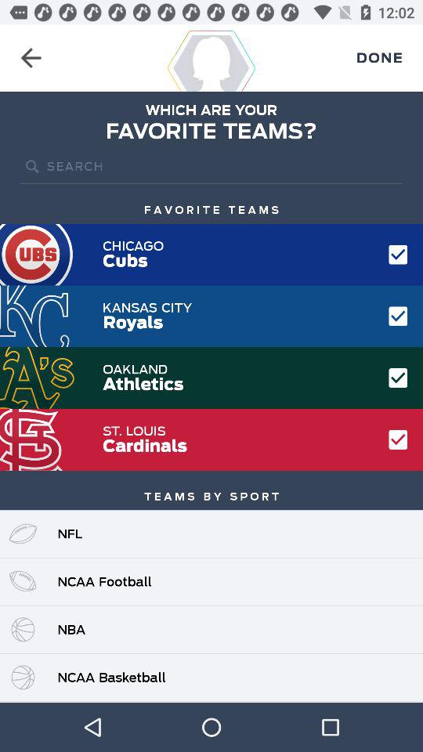 This screenshot has height=752, width=423. I want to click on go back, so click(31, 58).